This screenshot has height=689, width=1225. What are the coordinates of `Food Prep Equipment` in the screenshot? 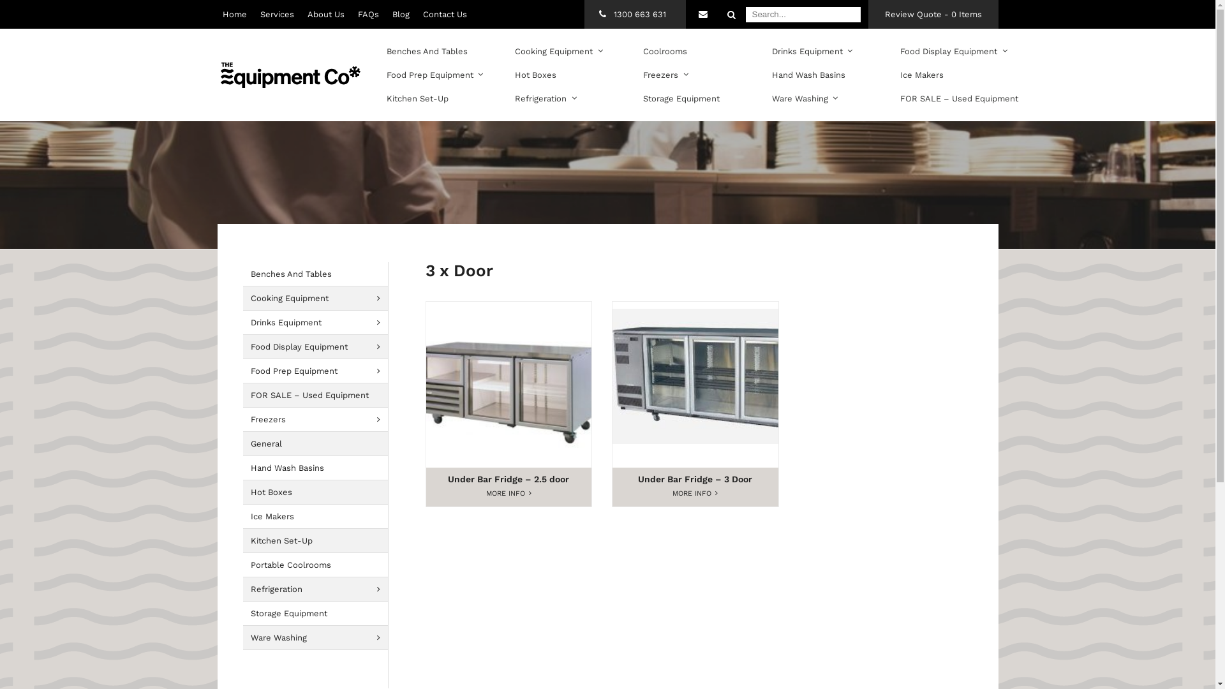 It's located at (319, 371).